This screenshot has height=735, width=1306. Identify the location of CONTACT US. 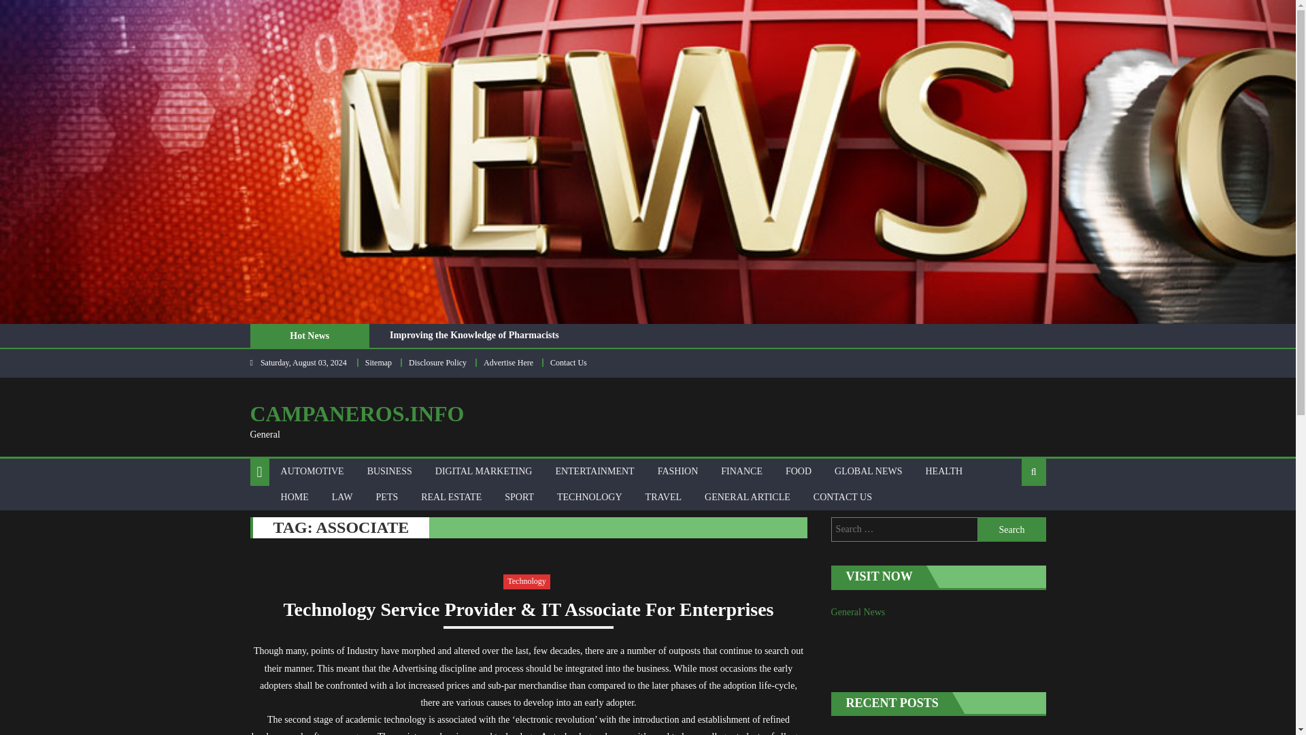
(842, 497).